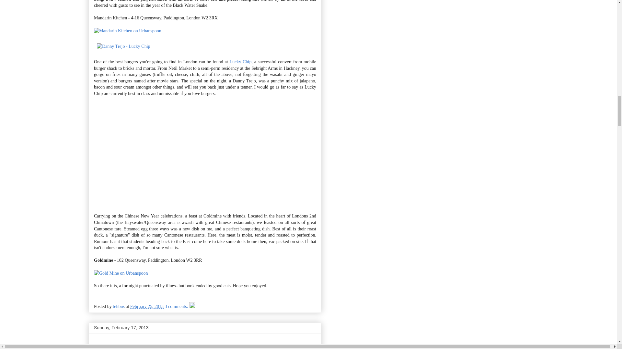 The image size is (622, 349). What do you see at coordinates (177, 306) in the screenshot?
I see `3 comments:` at bounding box center [177, 306].